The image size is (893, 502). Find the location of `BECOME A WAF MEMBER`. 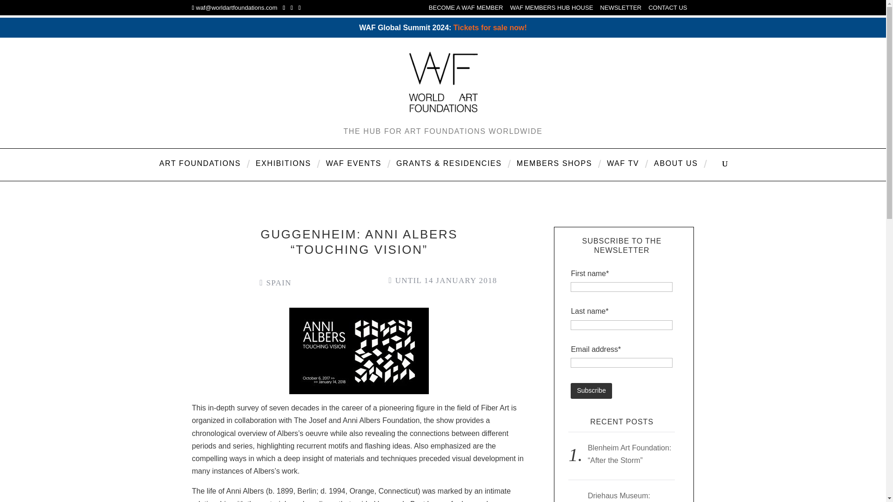

BECOME A WAF MEMBER is located at coordinates (466, 10).